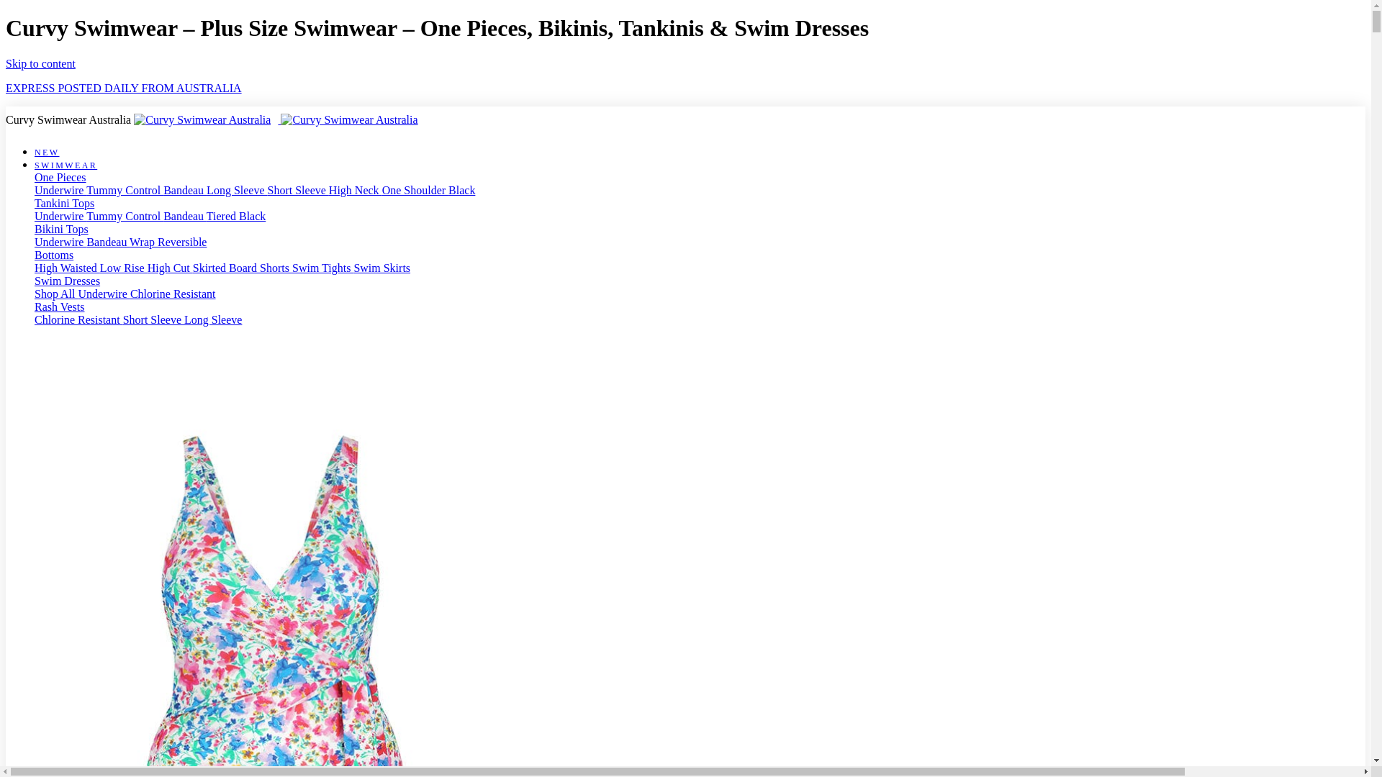 This screenshot has width=1382, height=777. Describe the element at coordinates (298, 190) in the screenshot. I see `Short Sleeve` at that location.